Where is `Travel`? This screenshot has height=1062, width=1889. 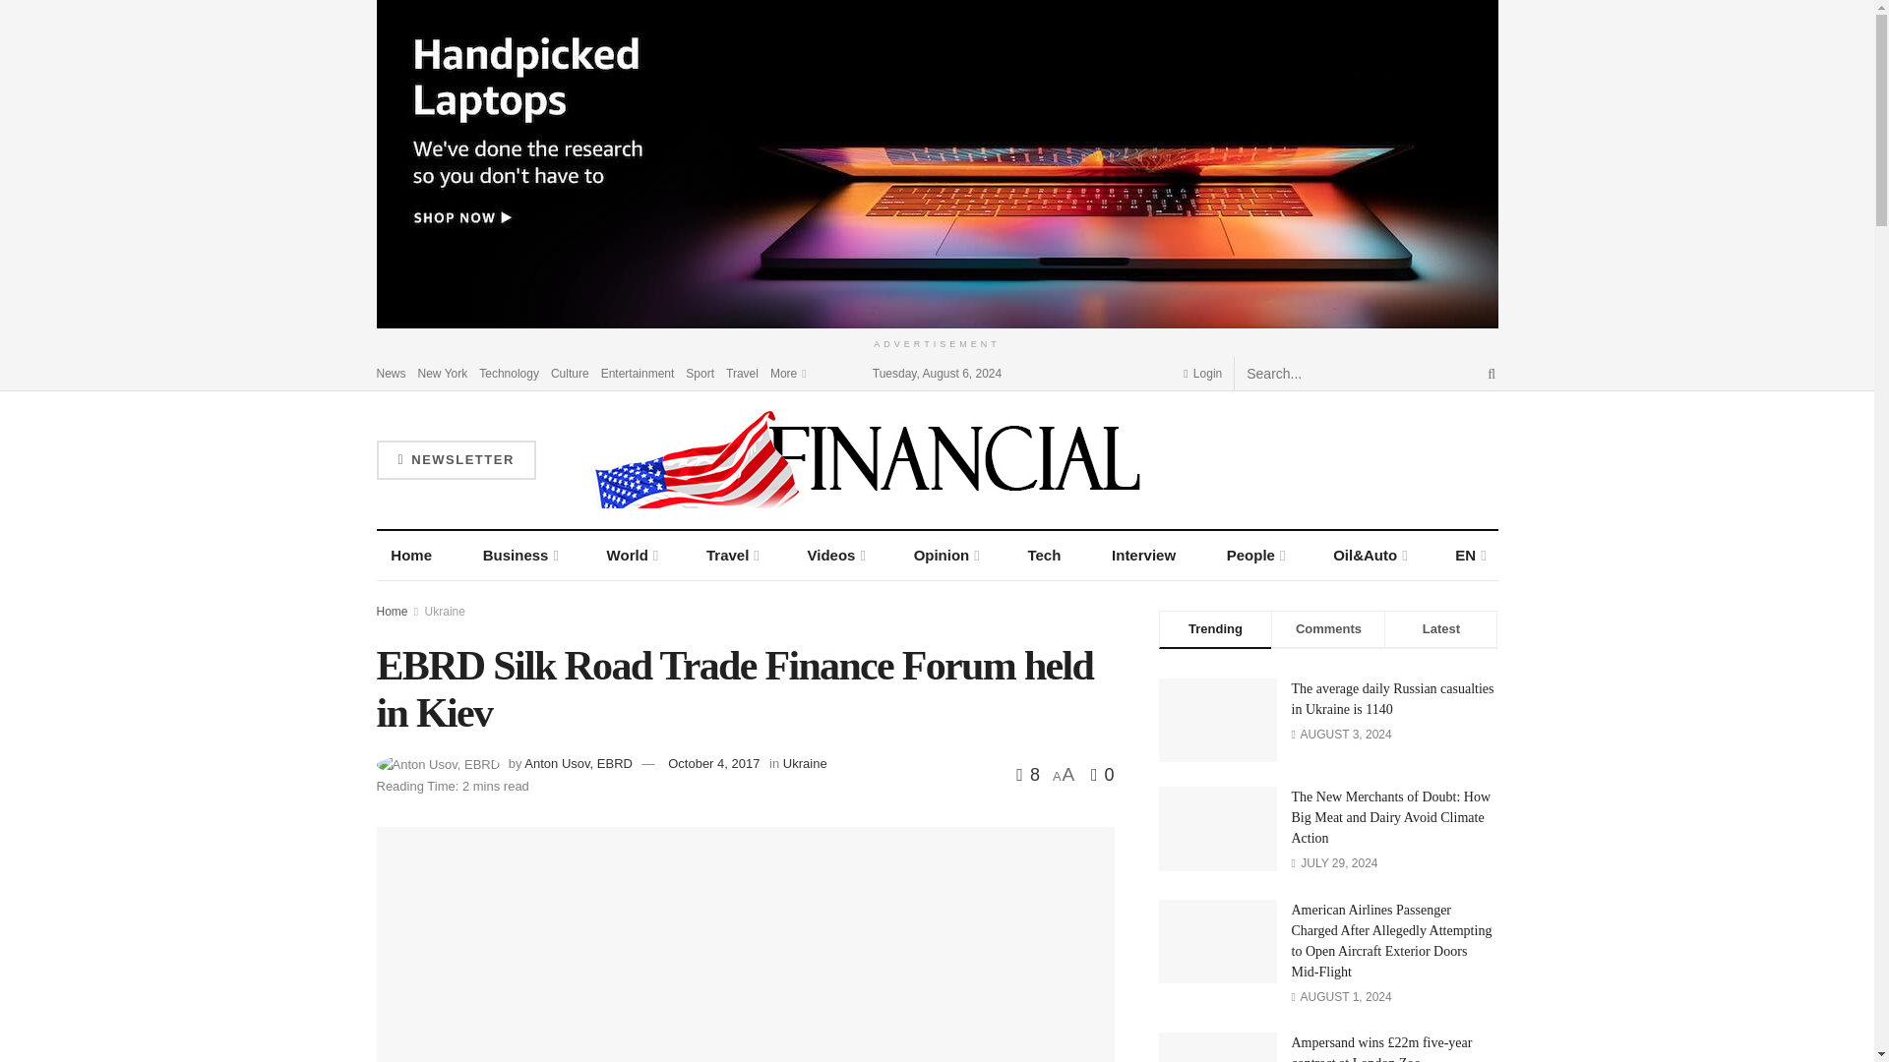
Travel is located at coordinates (742, 372).